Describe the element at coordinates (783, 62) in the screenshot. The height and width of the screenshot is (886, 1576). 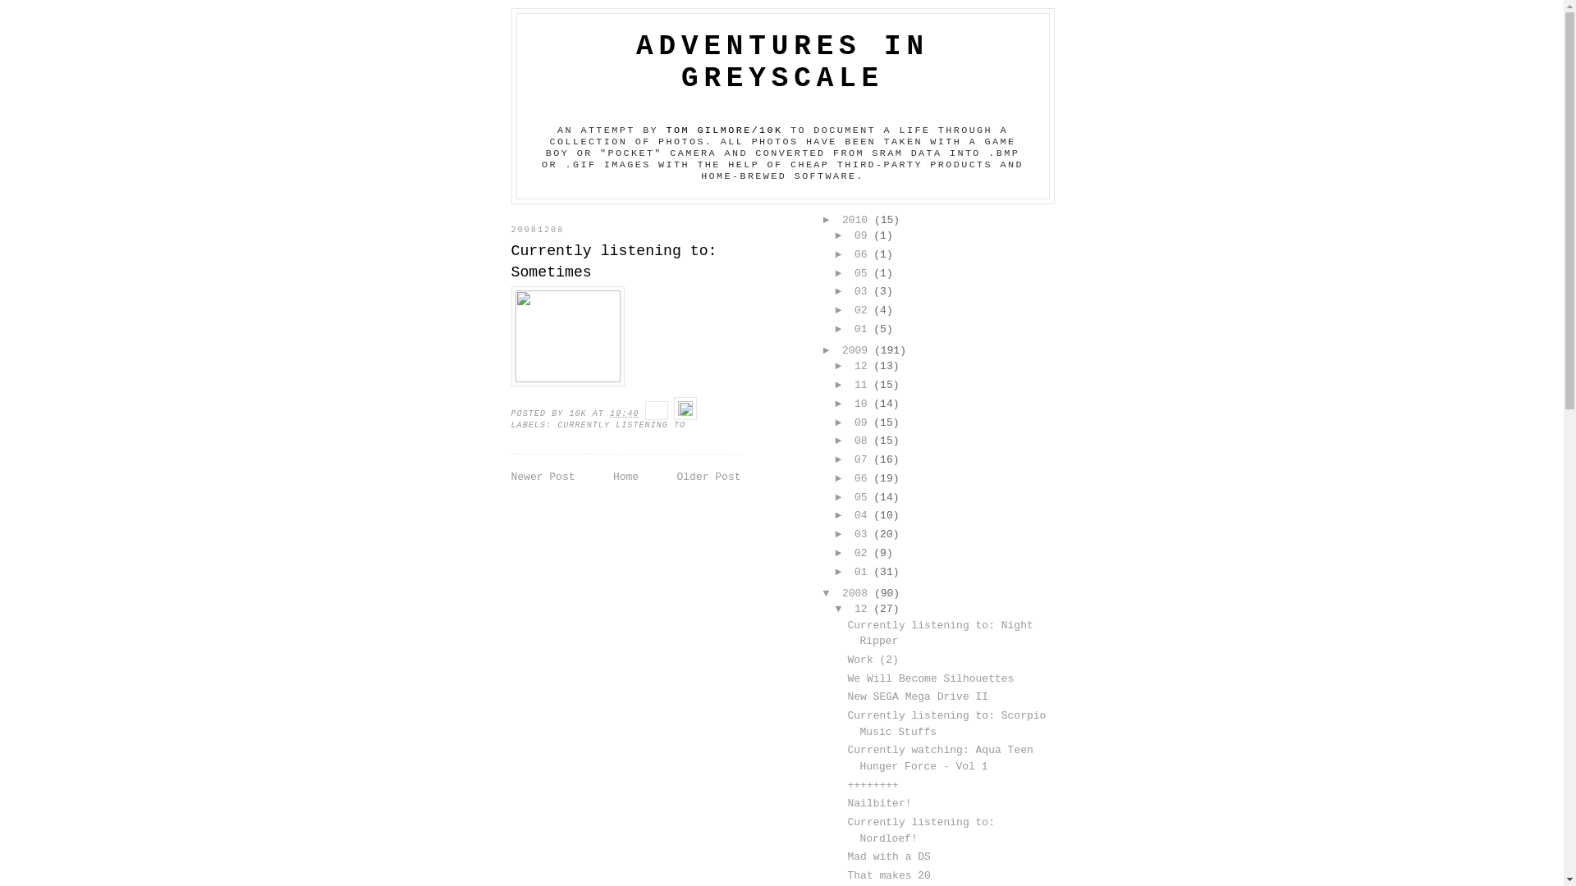
I see `ADVENTURES IN GREYSCALE` at that location.